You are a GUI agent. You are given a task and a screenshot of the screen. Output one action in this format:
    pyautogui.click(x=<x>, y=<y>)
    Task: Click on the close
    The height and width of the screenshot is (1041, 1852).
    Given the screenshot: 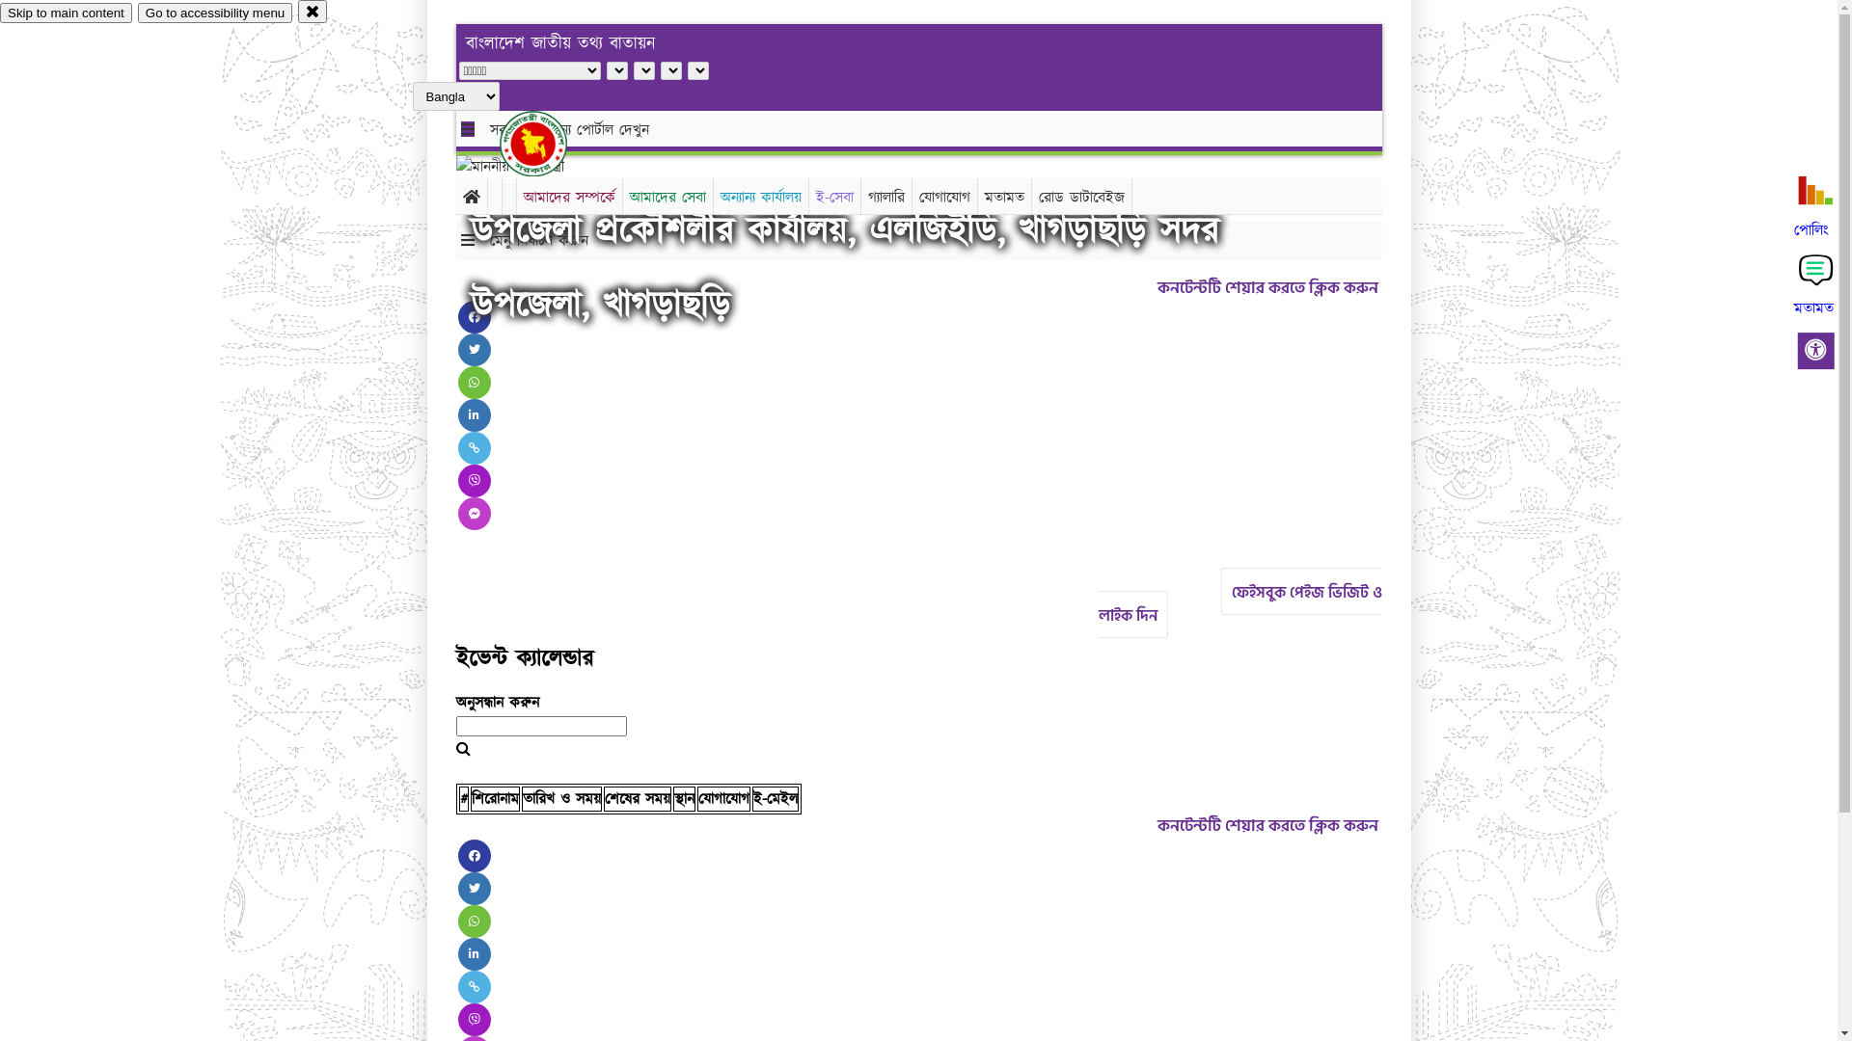 What is the action you would take?
    pyautogui.click(x=313, y=12)
    